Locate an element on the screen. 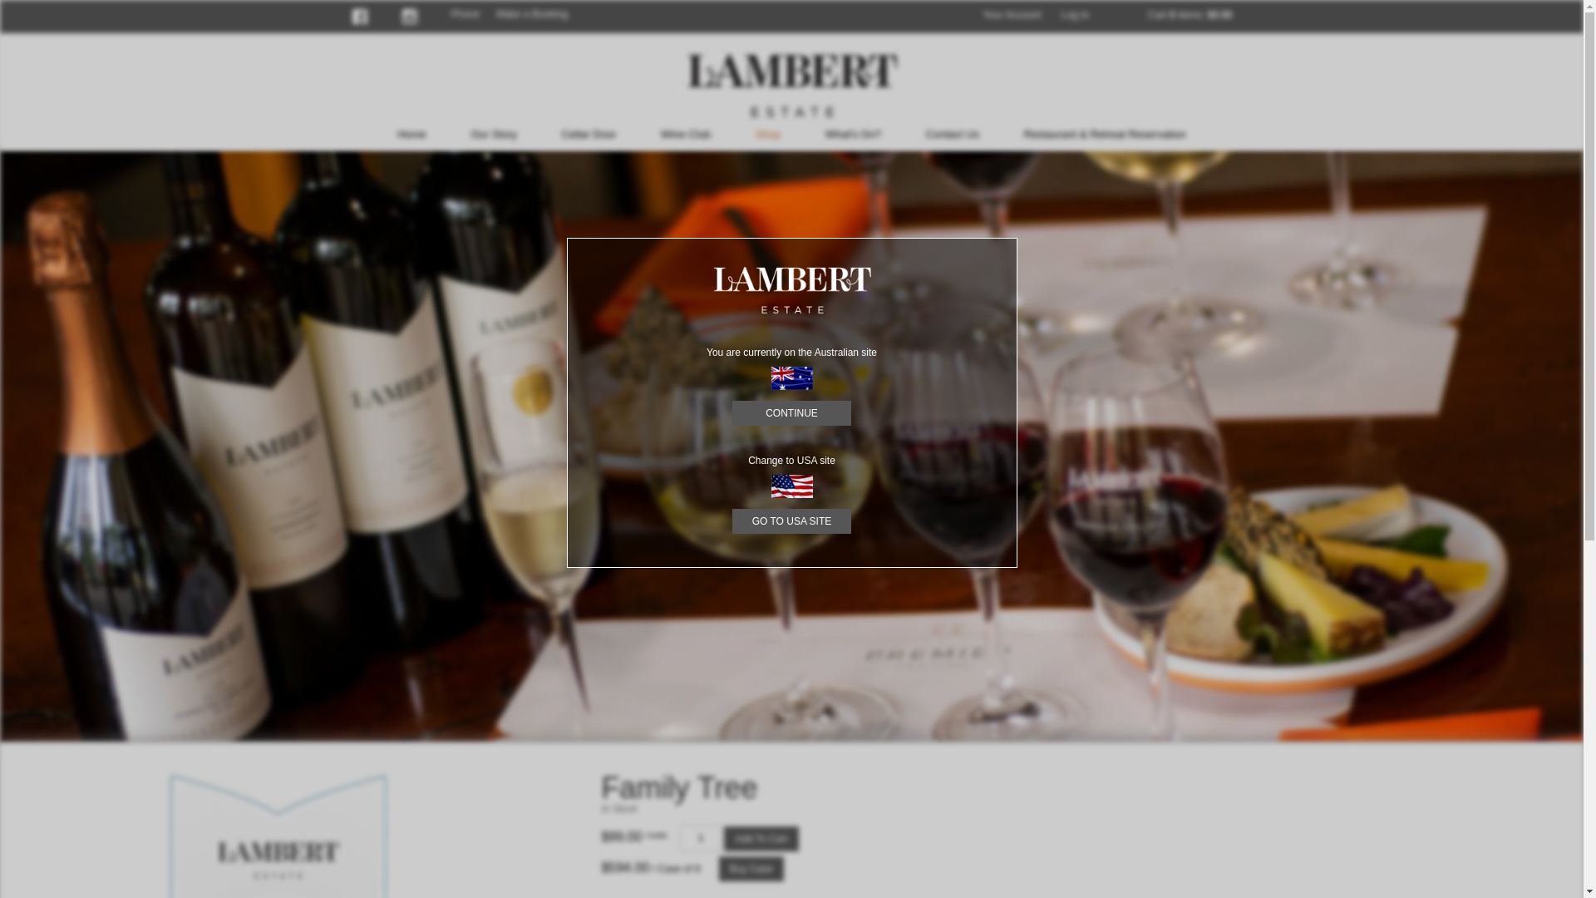 The width and height of the screenshot is (1596, 898). Home is located at coordinates (412, 135).